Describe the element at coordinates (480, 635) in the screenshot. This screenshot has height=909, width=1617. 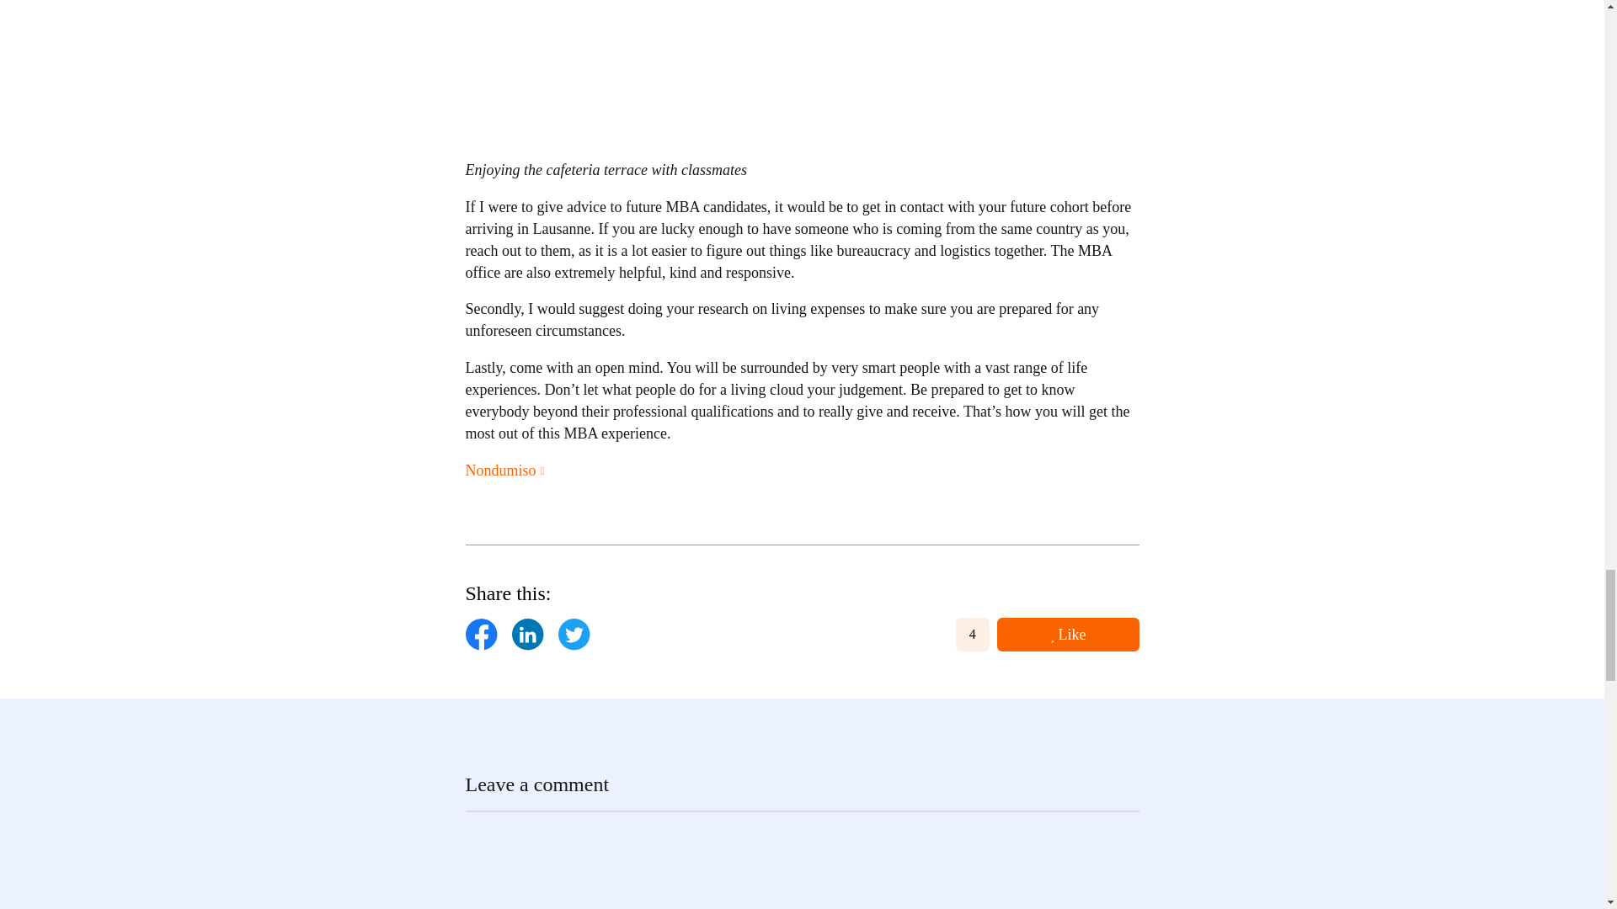
I see `Click to share on Facebook` at that location.